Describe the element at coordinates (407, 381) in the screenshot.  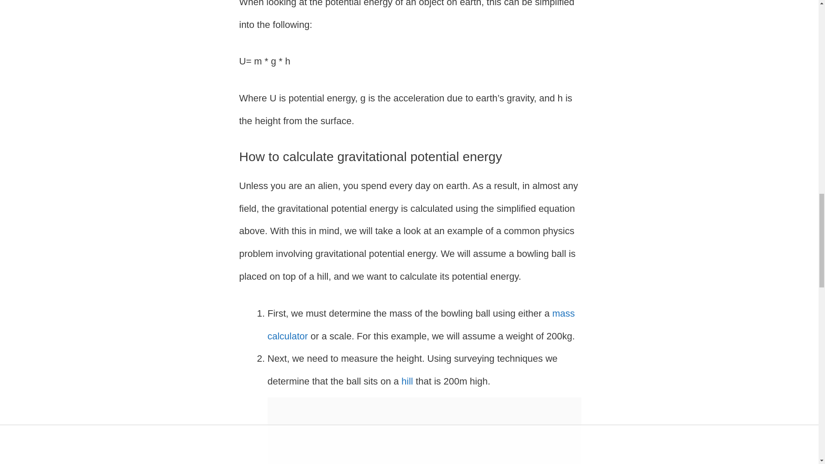
I see `hill` at that location.